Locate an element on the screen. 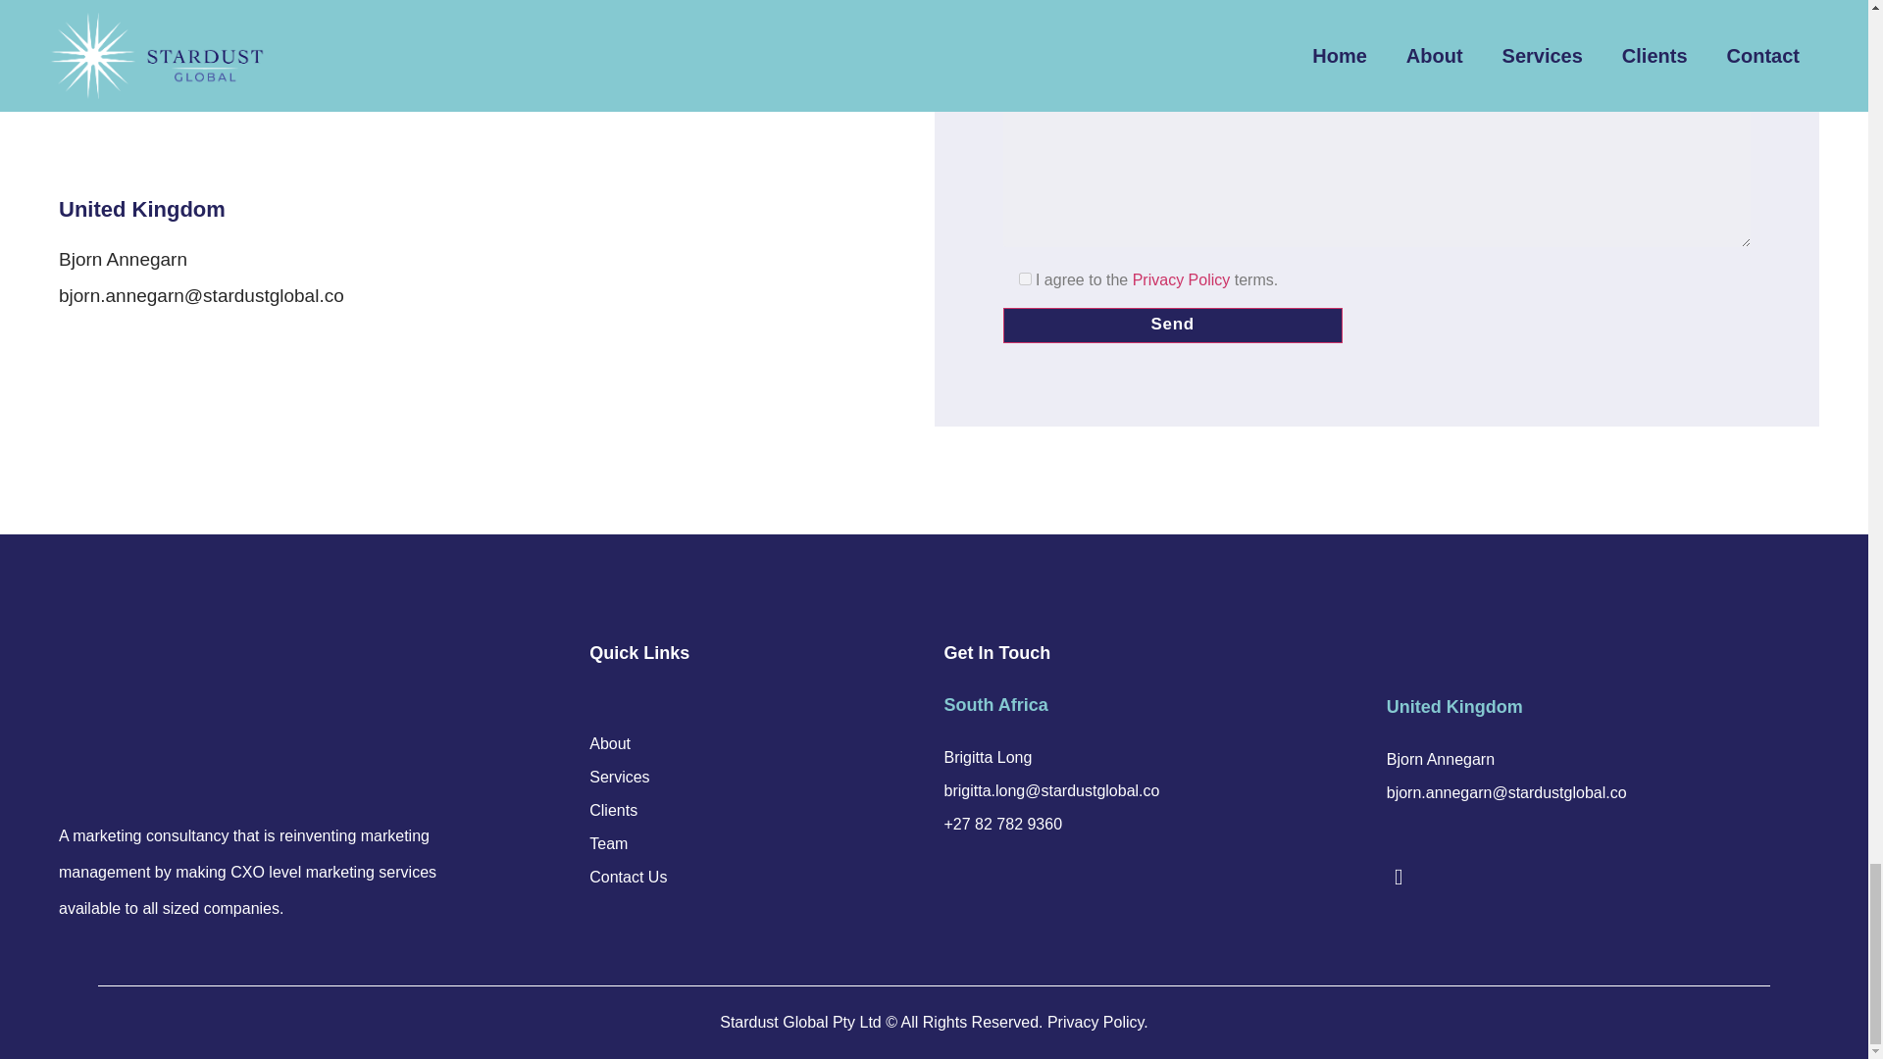 Image resolution: width=1883 pixels, height=1059 pixels. Services is located at coordinates (628, 778).